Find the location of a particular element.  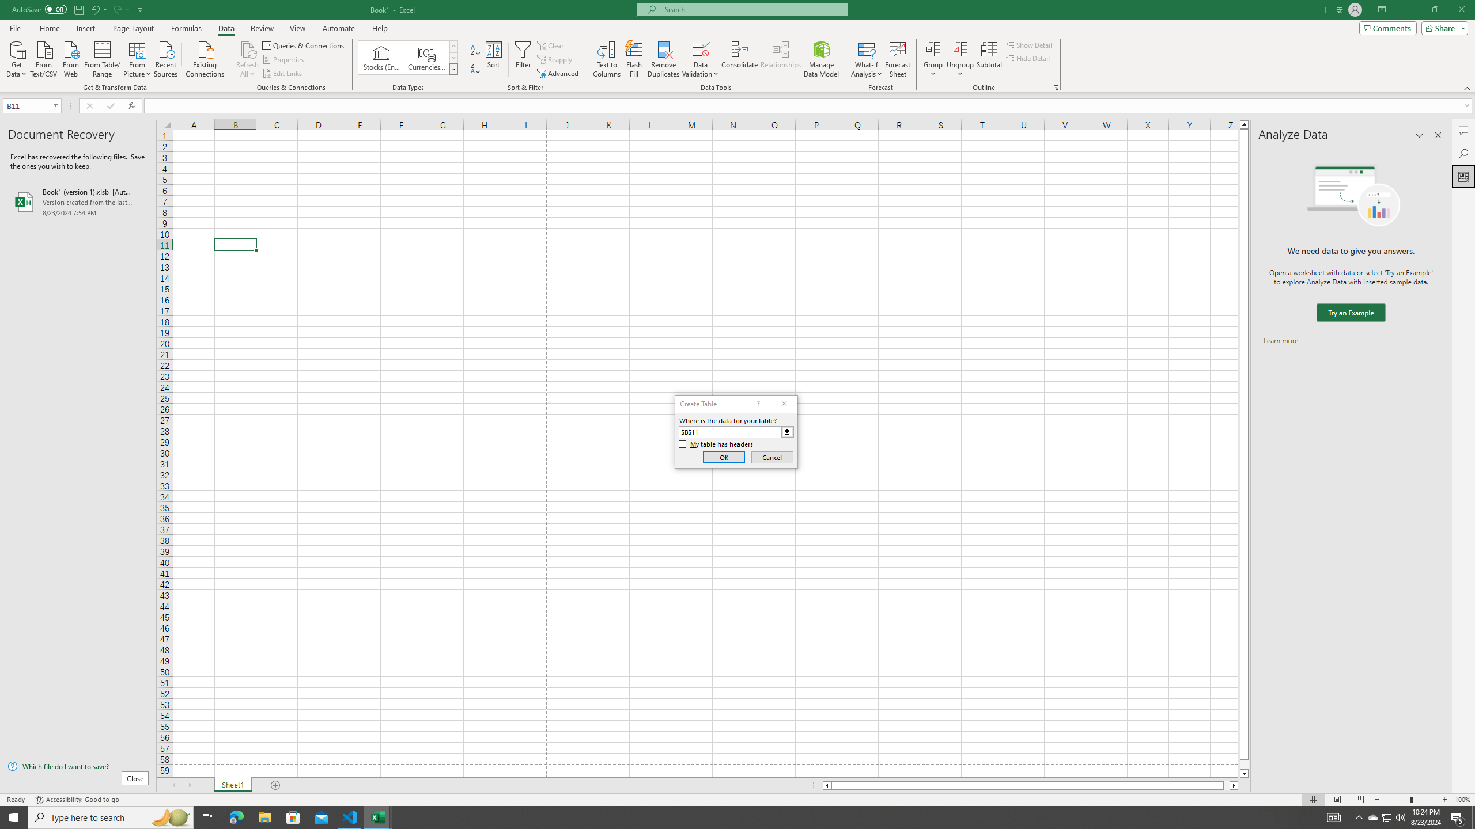

What-If Analysis is located at coordinates (867, 59).